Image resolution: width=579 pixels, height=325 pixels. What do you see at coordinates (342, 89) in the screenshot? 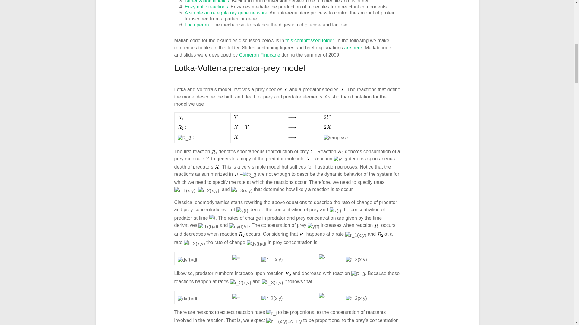
I see `Rendered by QuickLaTeX.com` at bounding box center [342, 89].